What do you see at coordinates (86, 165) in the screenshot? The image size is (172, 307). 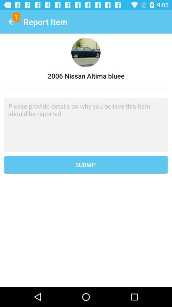 I see `scroll to submit icon` at bounding box center [86, 165].